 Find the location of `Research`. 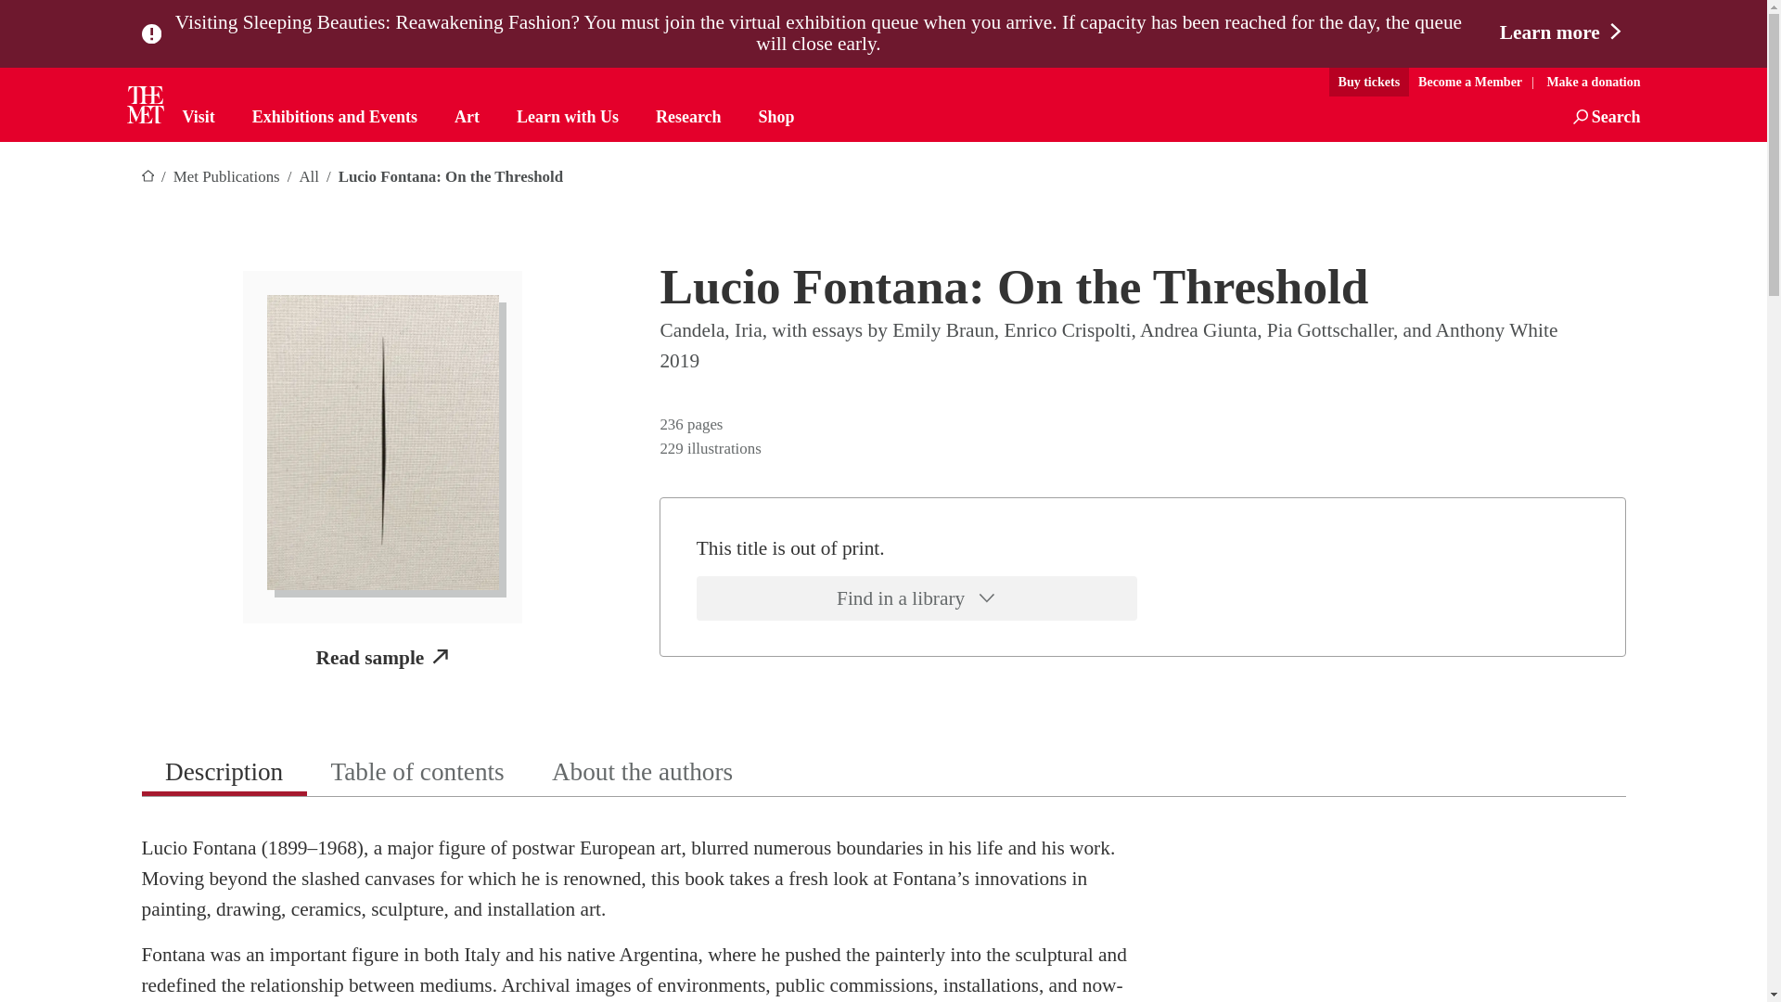

Research is located at coordinates (688, 118).